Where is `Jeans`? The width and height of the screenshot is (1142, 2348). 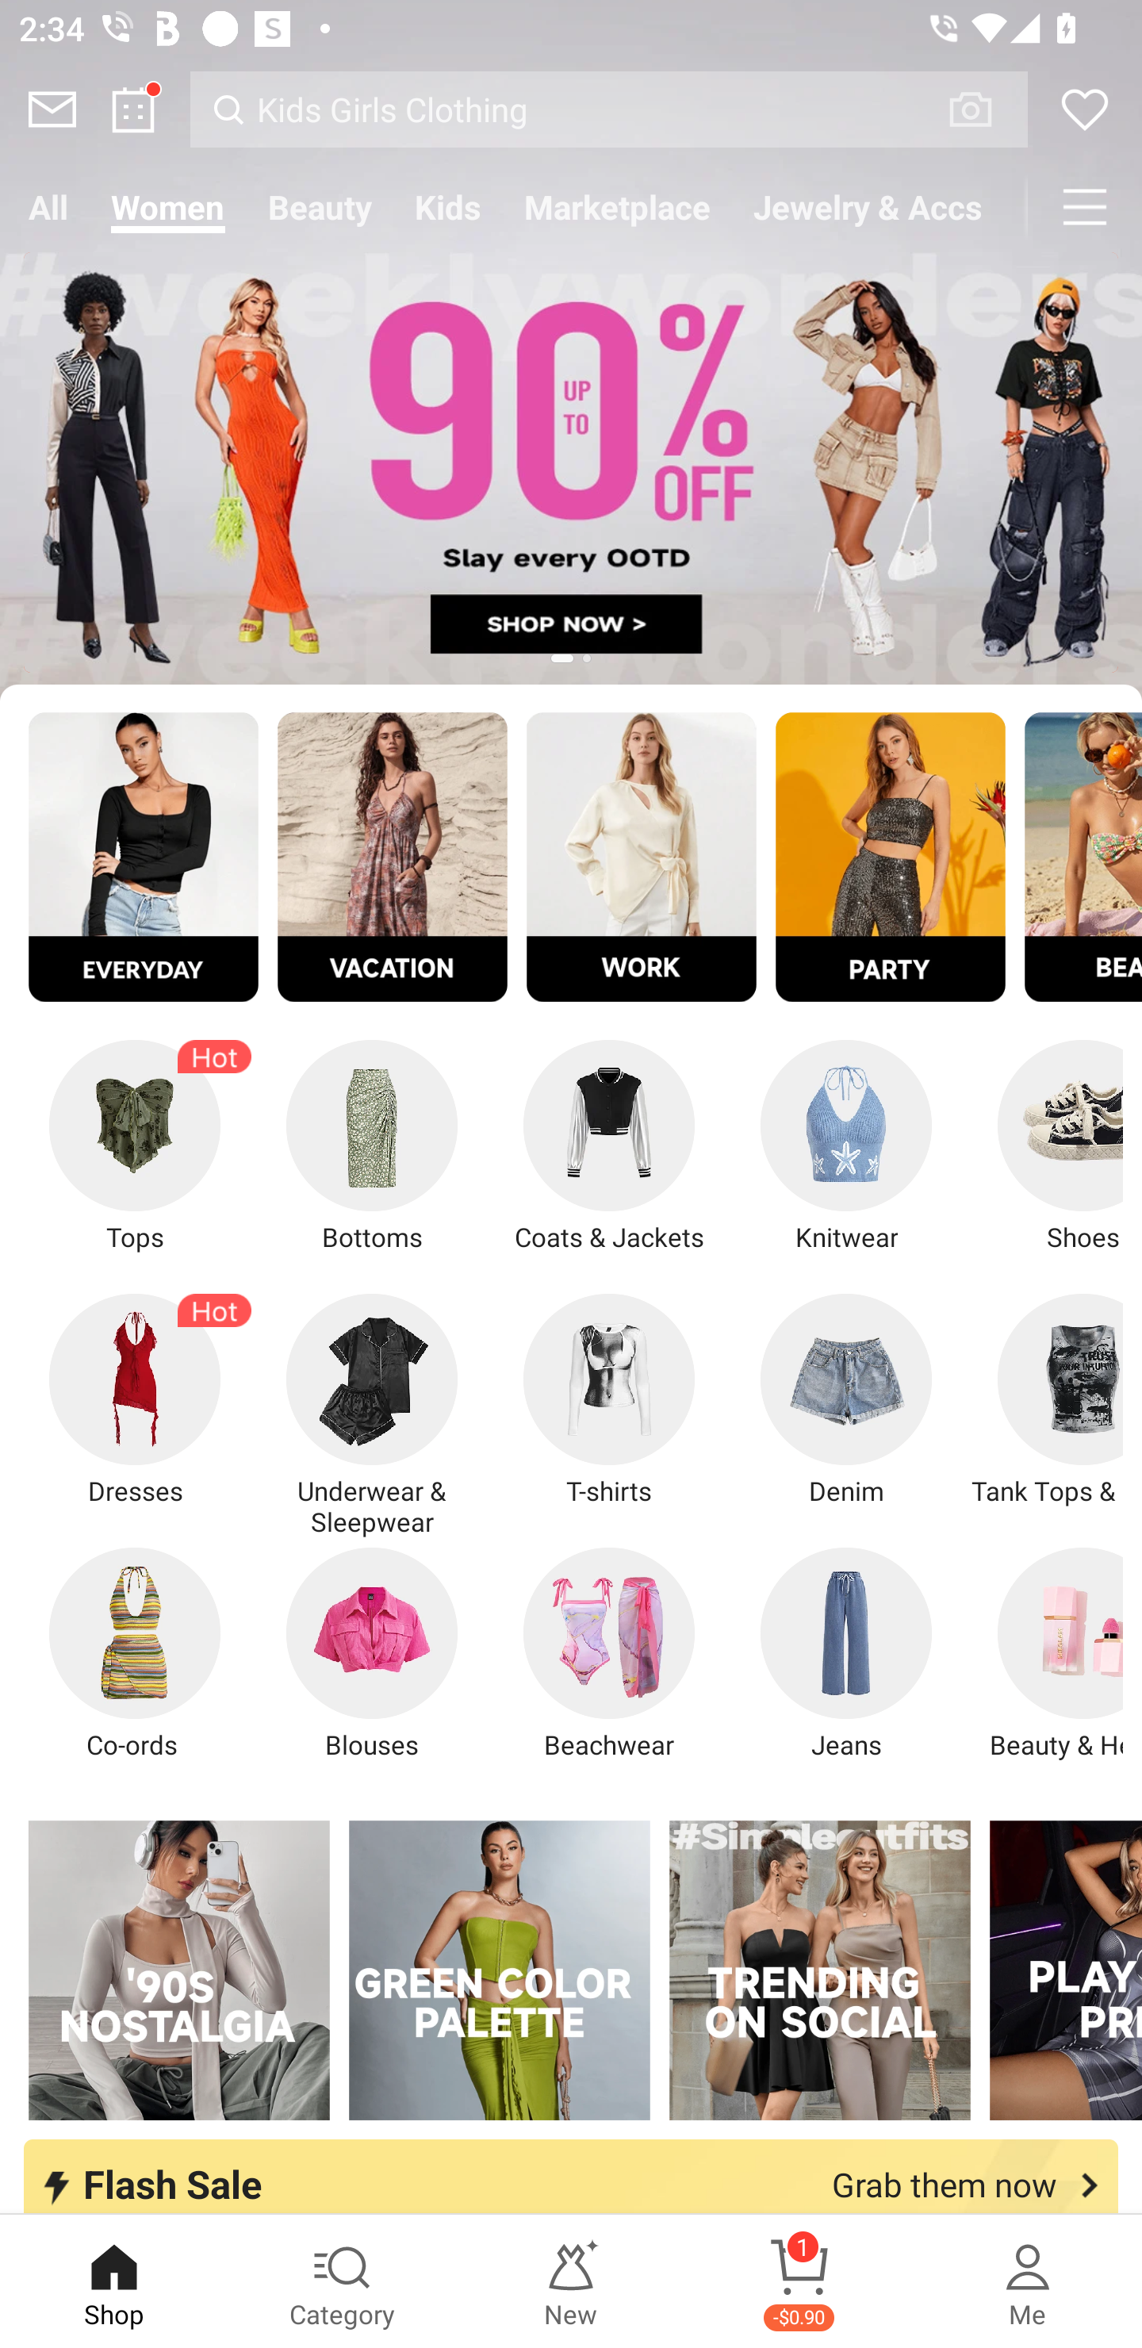
Jeans is located at coordinates (846, 1654).